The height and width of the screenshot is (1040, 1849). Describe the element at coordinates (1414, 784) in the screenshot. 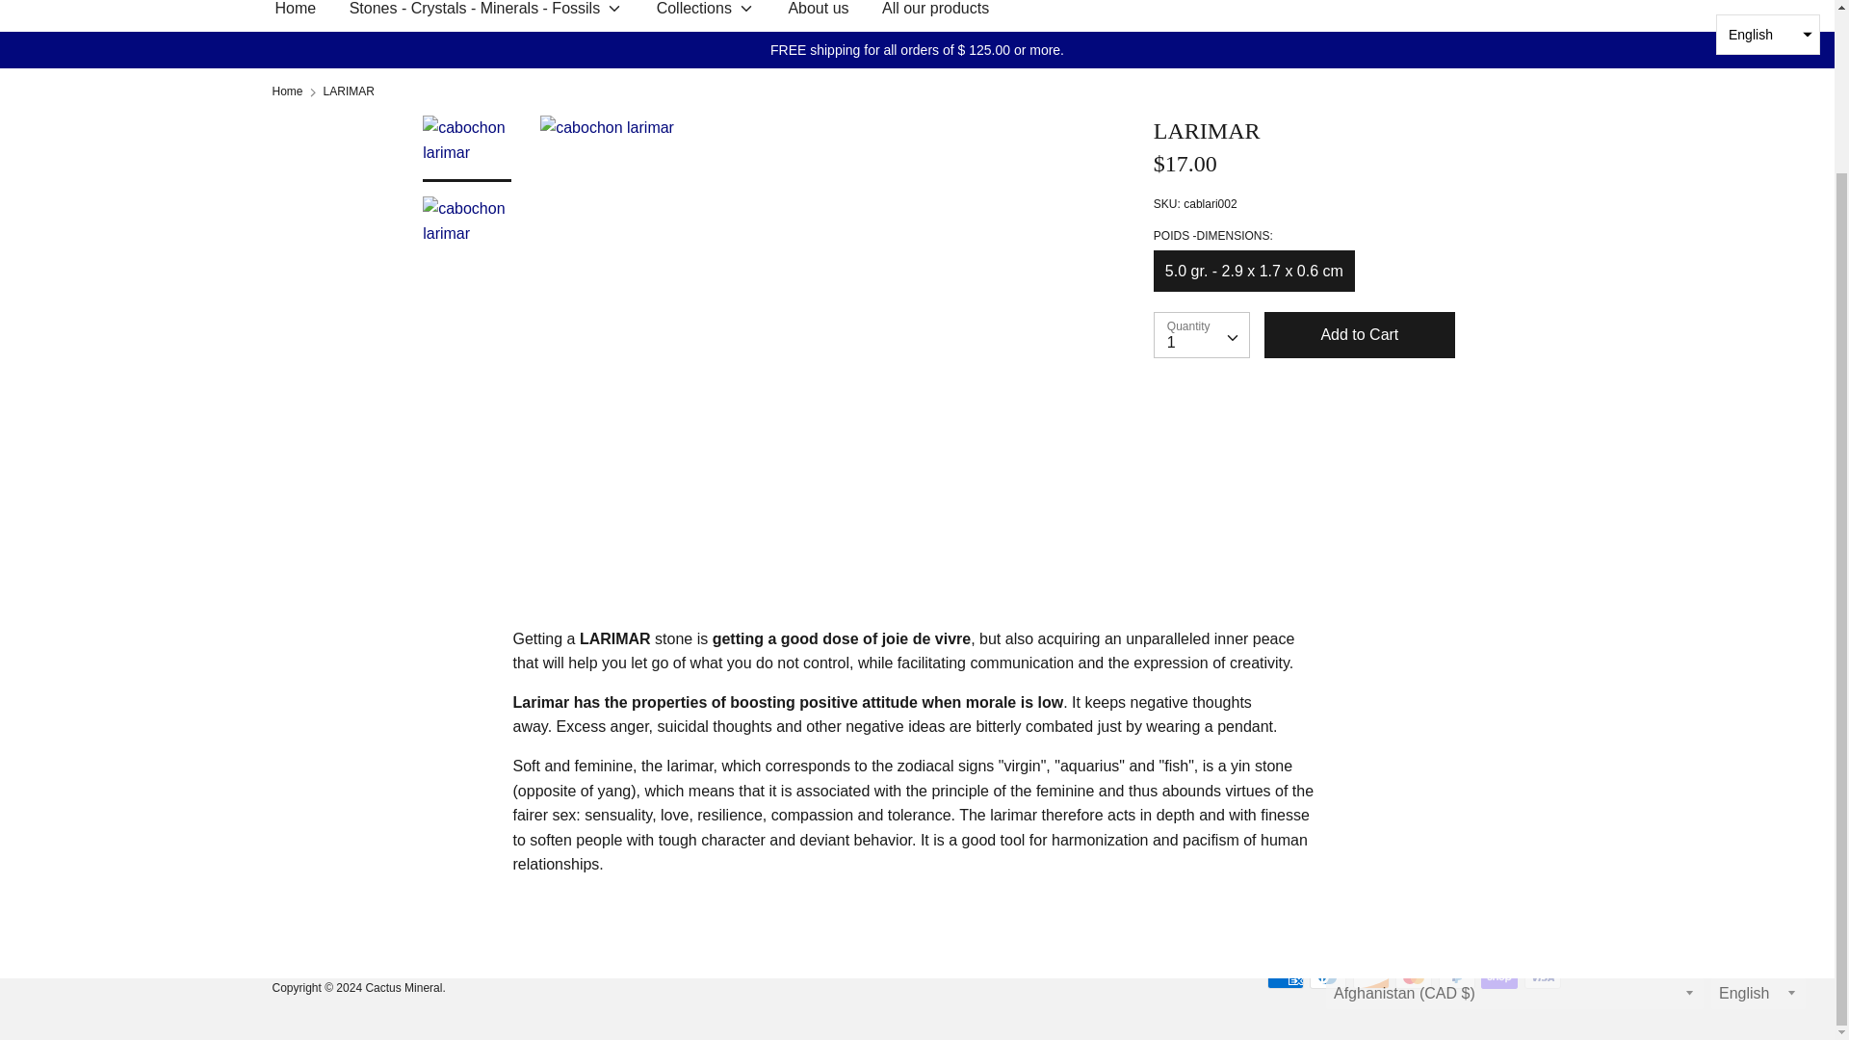

I see `Mastercard` at that location.